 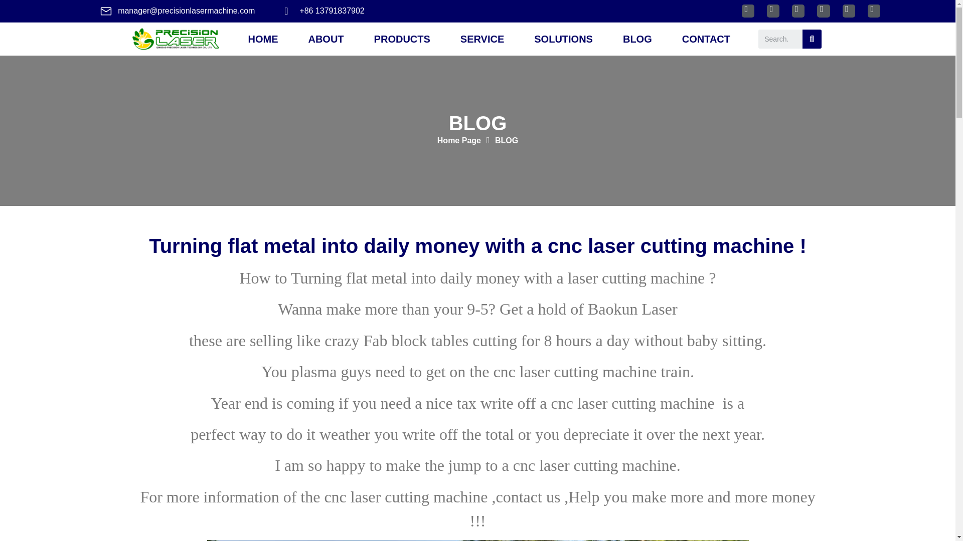 I want to click on Home Page, so click(x=458, y=140).